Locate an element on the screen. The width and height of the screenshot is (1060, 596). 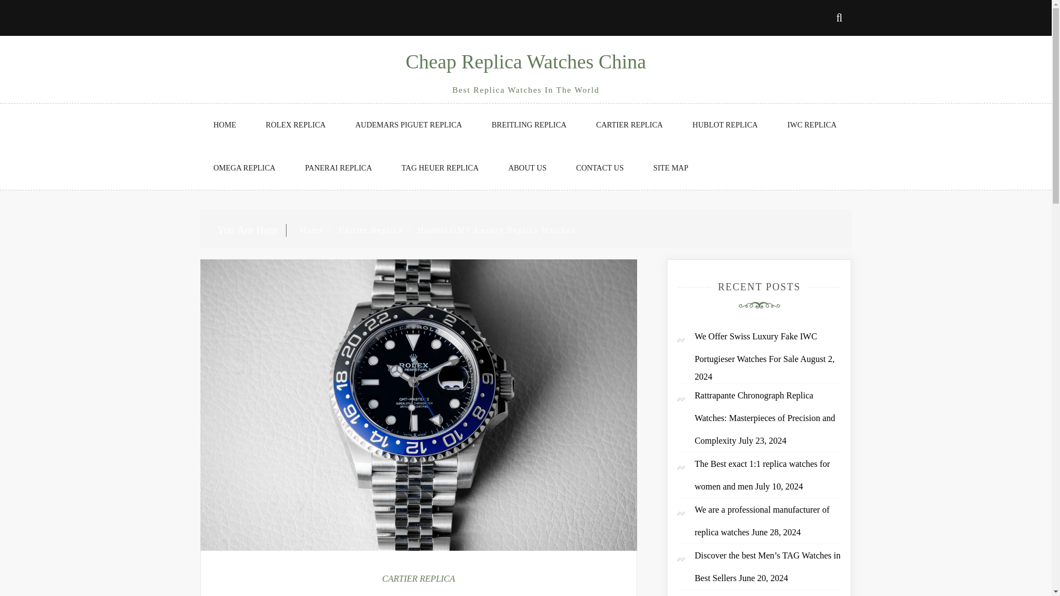
CARTIER REPLICA is located at coordinates (418, 578).